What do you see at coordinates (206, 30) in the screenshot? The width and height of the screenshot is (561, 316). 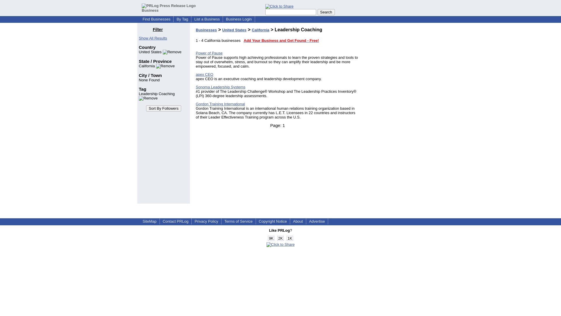 I see `Businesses` at bounding box center [206, 30].